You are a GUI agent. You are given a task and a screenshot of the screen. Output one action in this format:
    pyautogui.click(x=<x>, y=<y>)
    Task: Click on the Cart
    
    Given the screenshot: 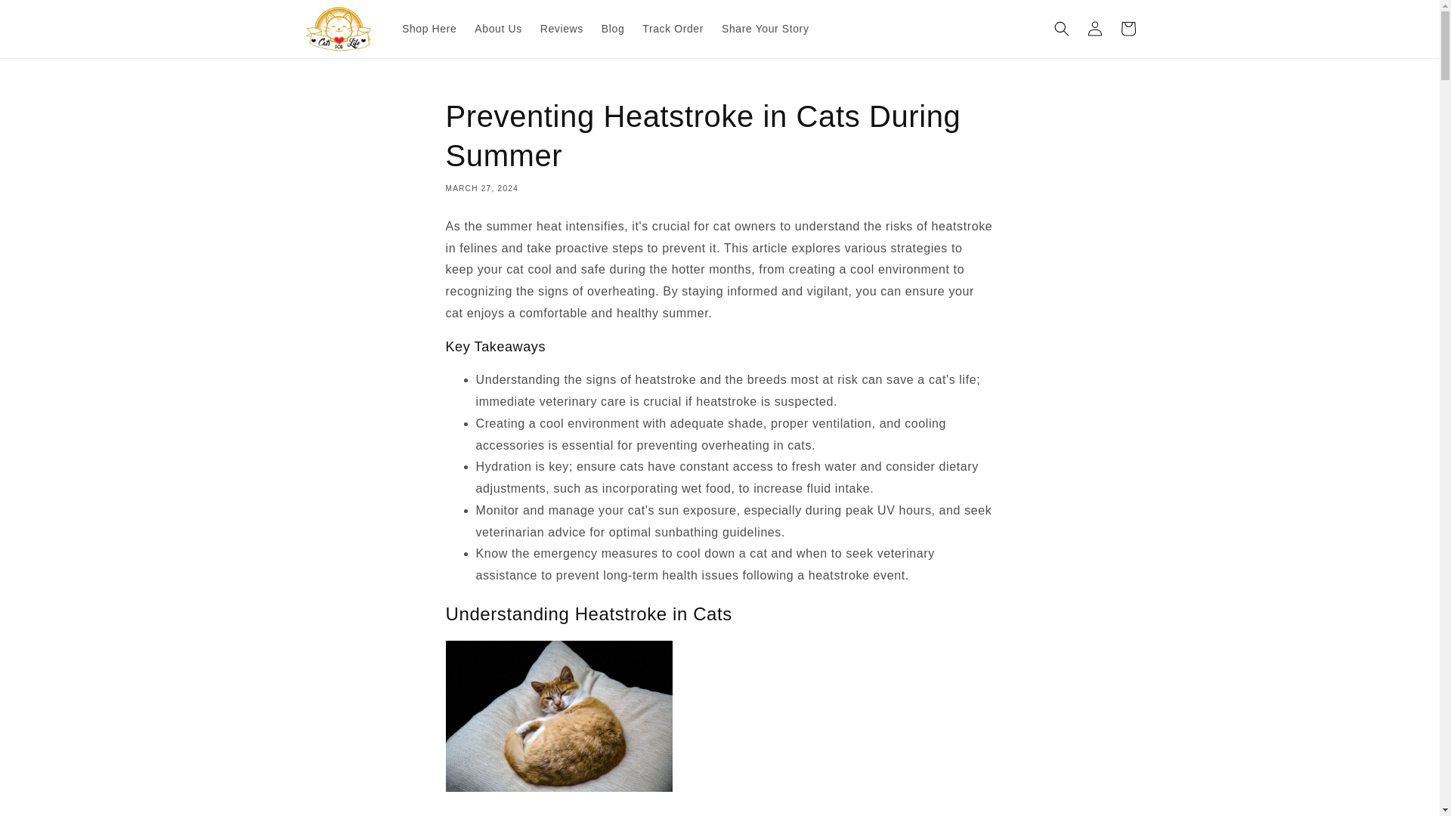 What is the action you would take?
    pyautogui.click(x=1128, y=29)
    